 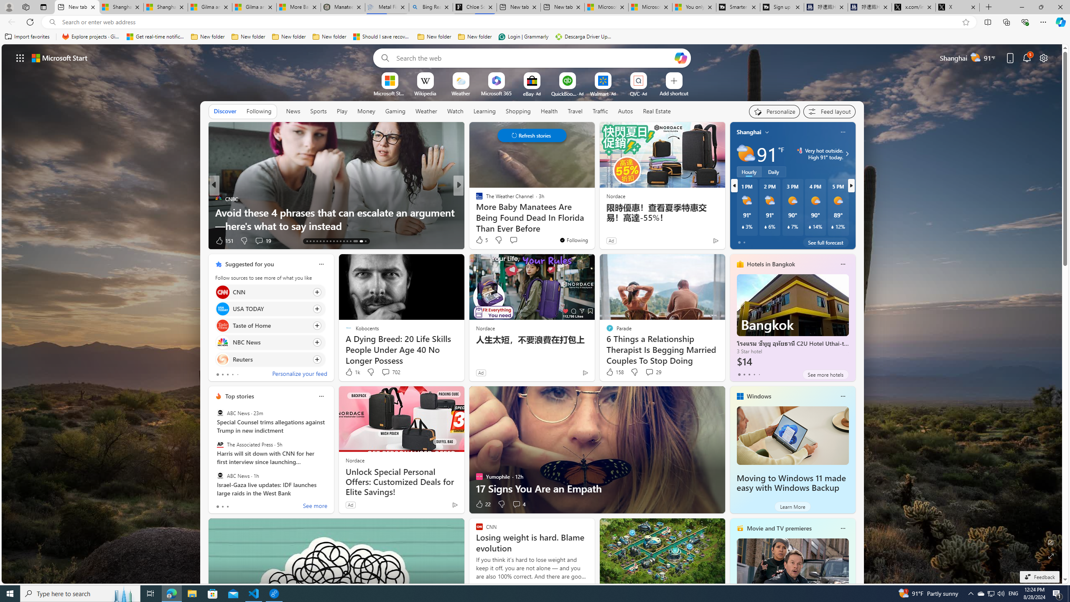 What do you see at coordinates (431, 7) in the screenshot?
I see `Bing Real Estate - Home sales and rental listings` at bounding box center [431, 7].